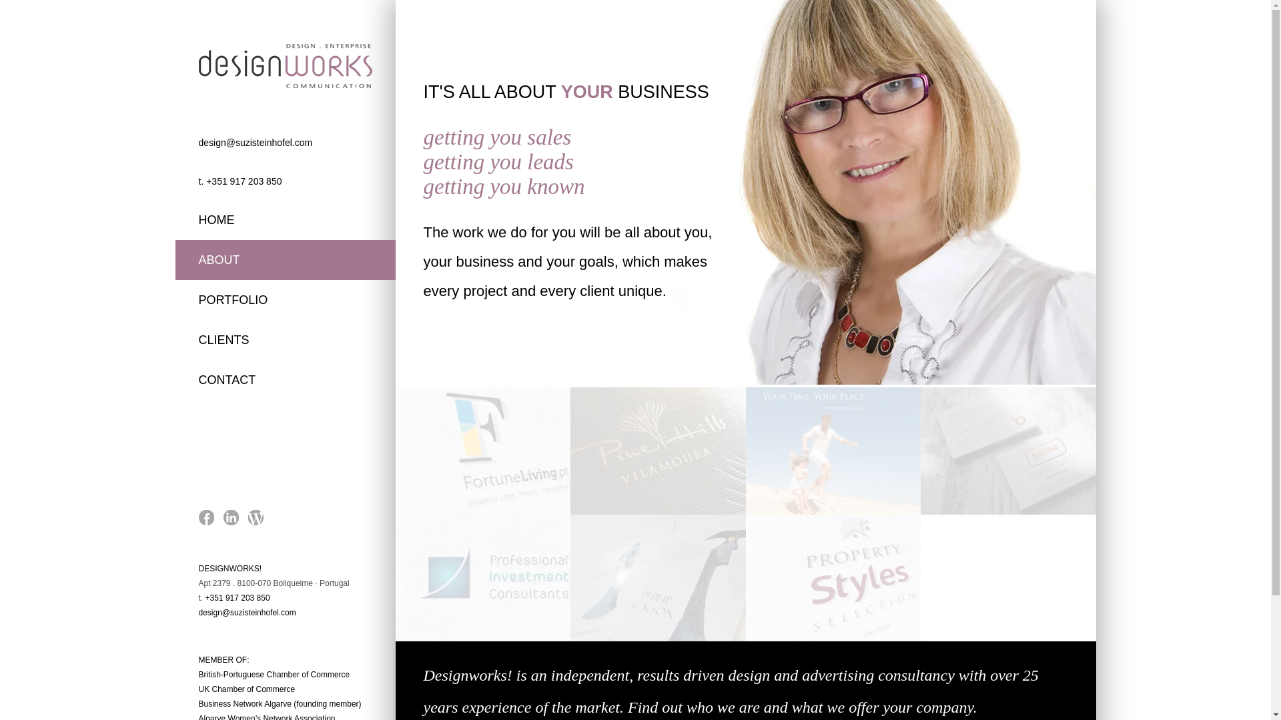 The image size is (1281, 720). I want to click on Follow us on Wordpress, so click(256, 521).